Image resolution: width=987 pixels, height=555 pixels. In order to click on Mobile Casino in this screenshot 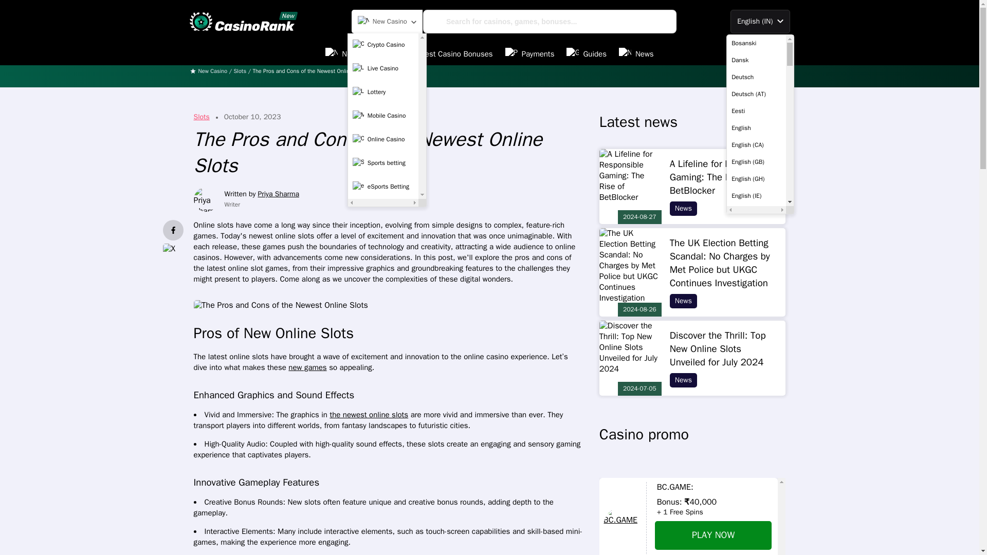, I will do `click(383, 116)`.